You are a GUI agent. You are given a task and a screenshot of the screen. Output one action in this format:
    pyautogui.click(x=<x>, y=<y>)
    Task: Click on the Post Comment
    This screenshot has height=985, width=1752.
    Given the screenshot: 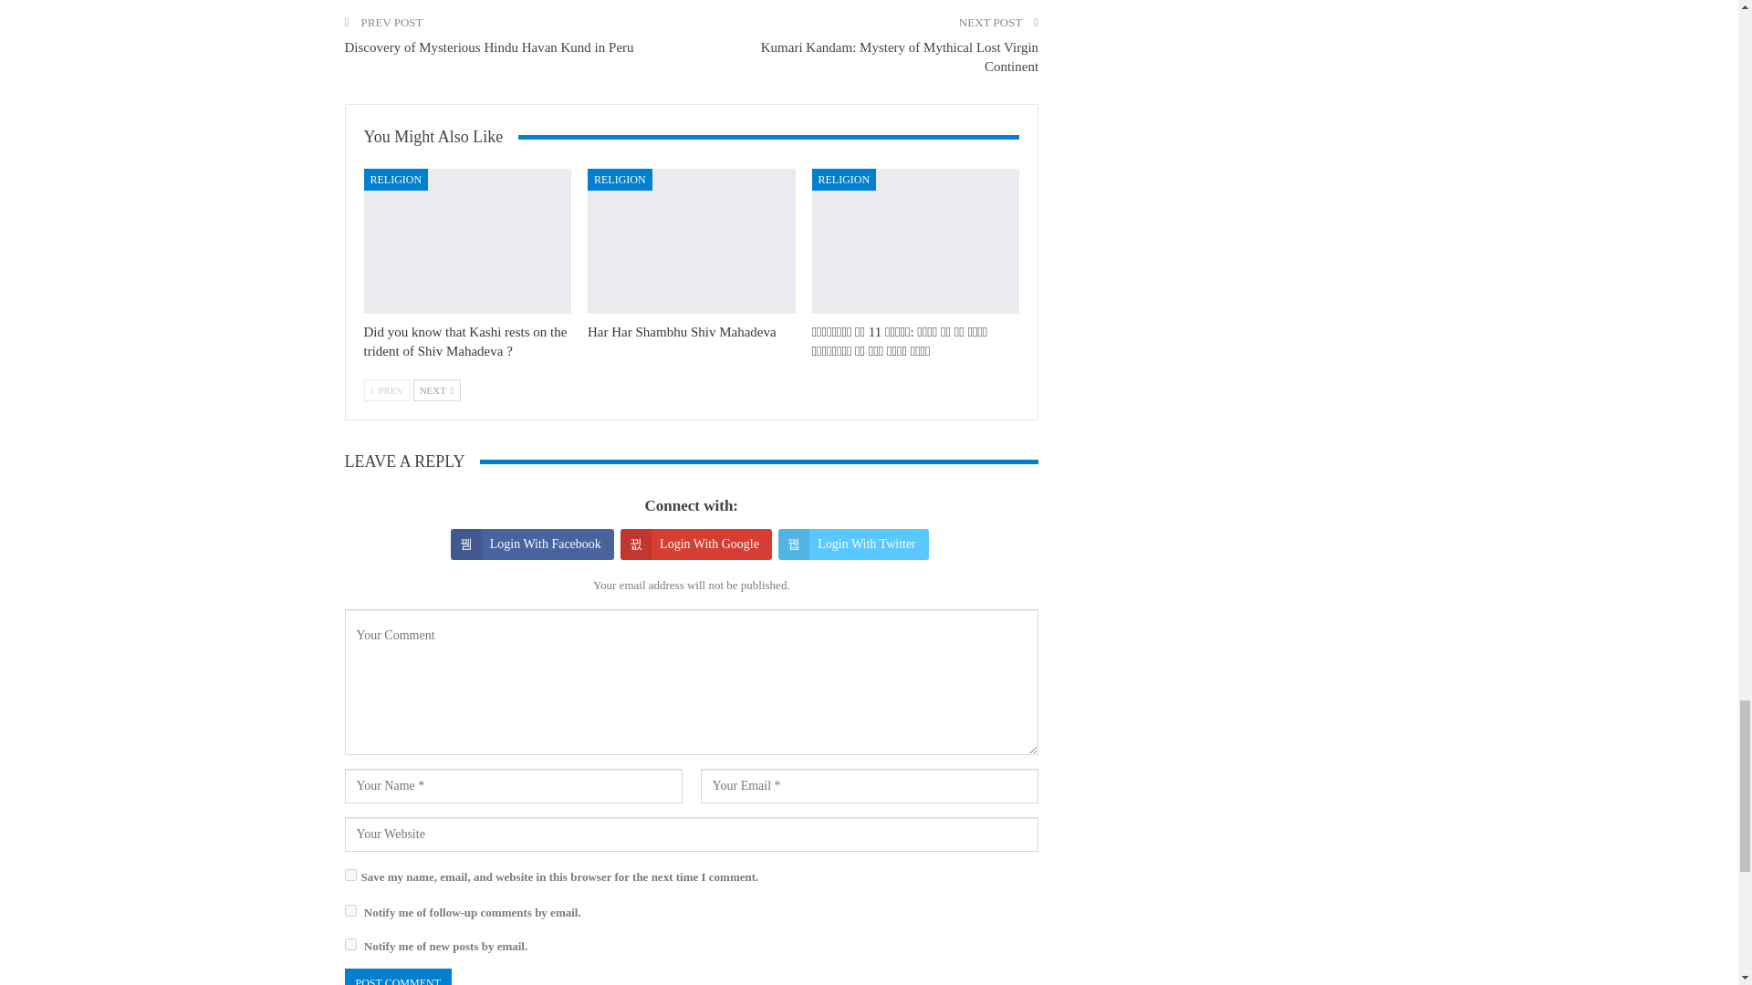 What is the action you would take?
    pyautogui.click(x=398, y=976)
    